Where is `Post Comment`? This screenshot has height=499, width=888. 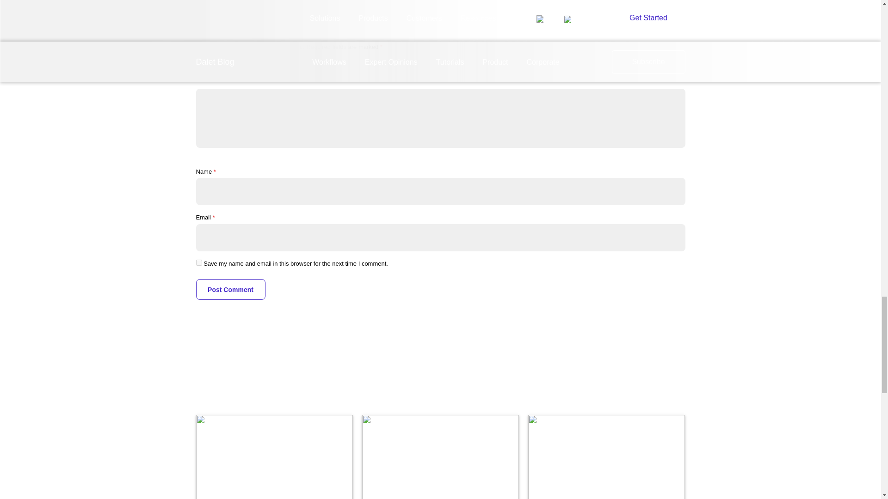 Post Comment is located at coordinates (231, 289).